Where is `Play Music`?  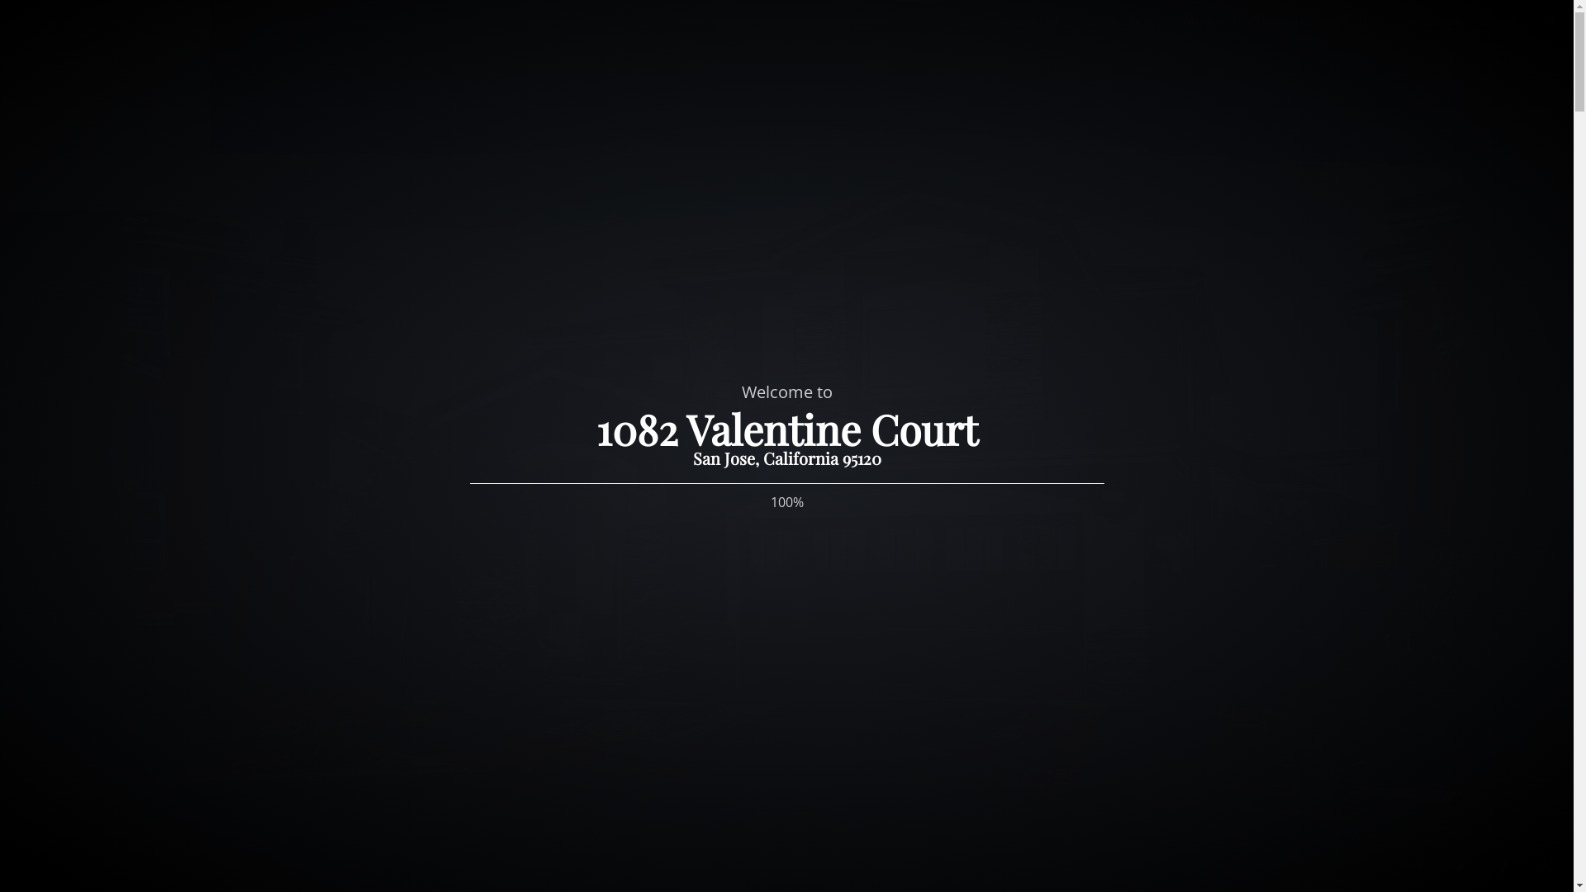 Play Music is located at coordinates (1549, 22).